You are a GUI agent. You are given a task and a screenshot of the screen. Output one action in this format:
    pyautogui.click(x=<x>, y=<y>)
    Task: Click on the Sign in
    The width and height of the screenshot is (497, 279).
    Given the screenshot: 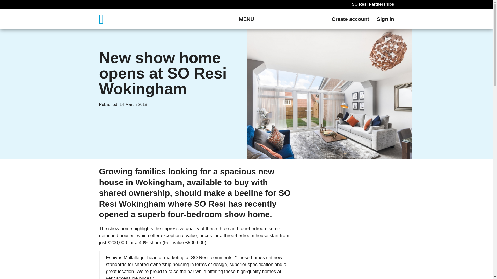 What is the action you would take?
    pyautogui.click(x=385, y=19)
    